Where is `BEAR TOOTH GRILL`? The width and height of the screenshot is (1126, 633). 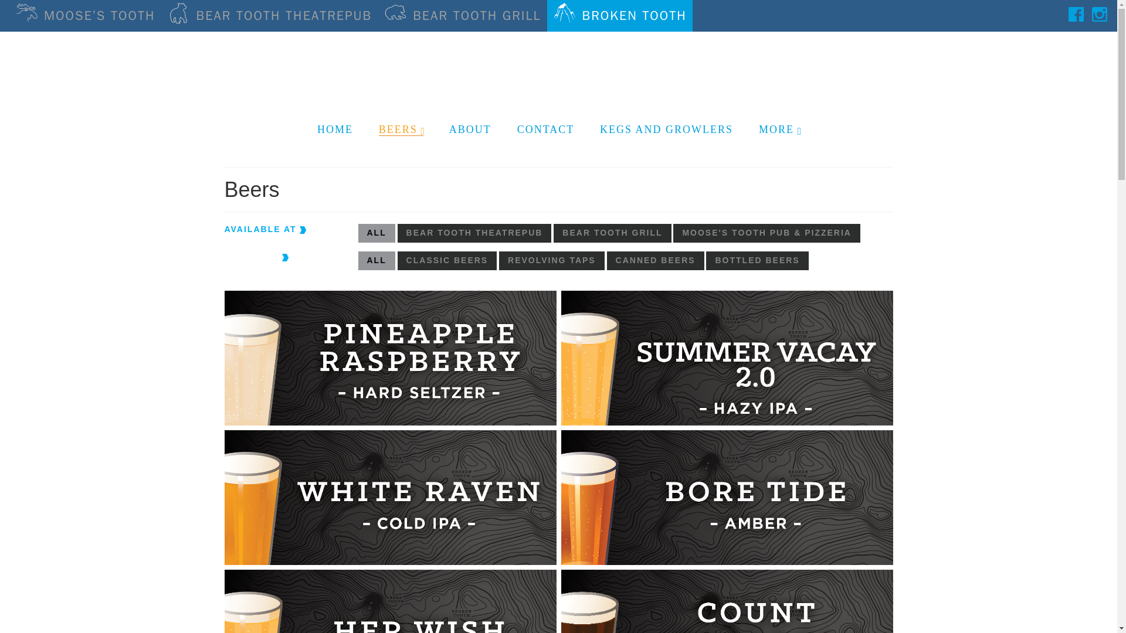
BEAR TOOTH GRILL is located at coordinates (612, 233).